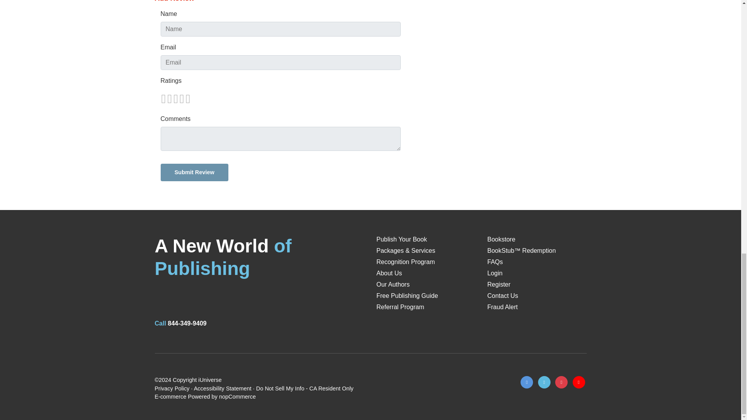 The width and height of the screenshot is (747, 420). I want to click on 844-349-9409, so click(187, 323).